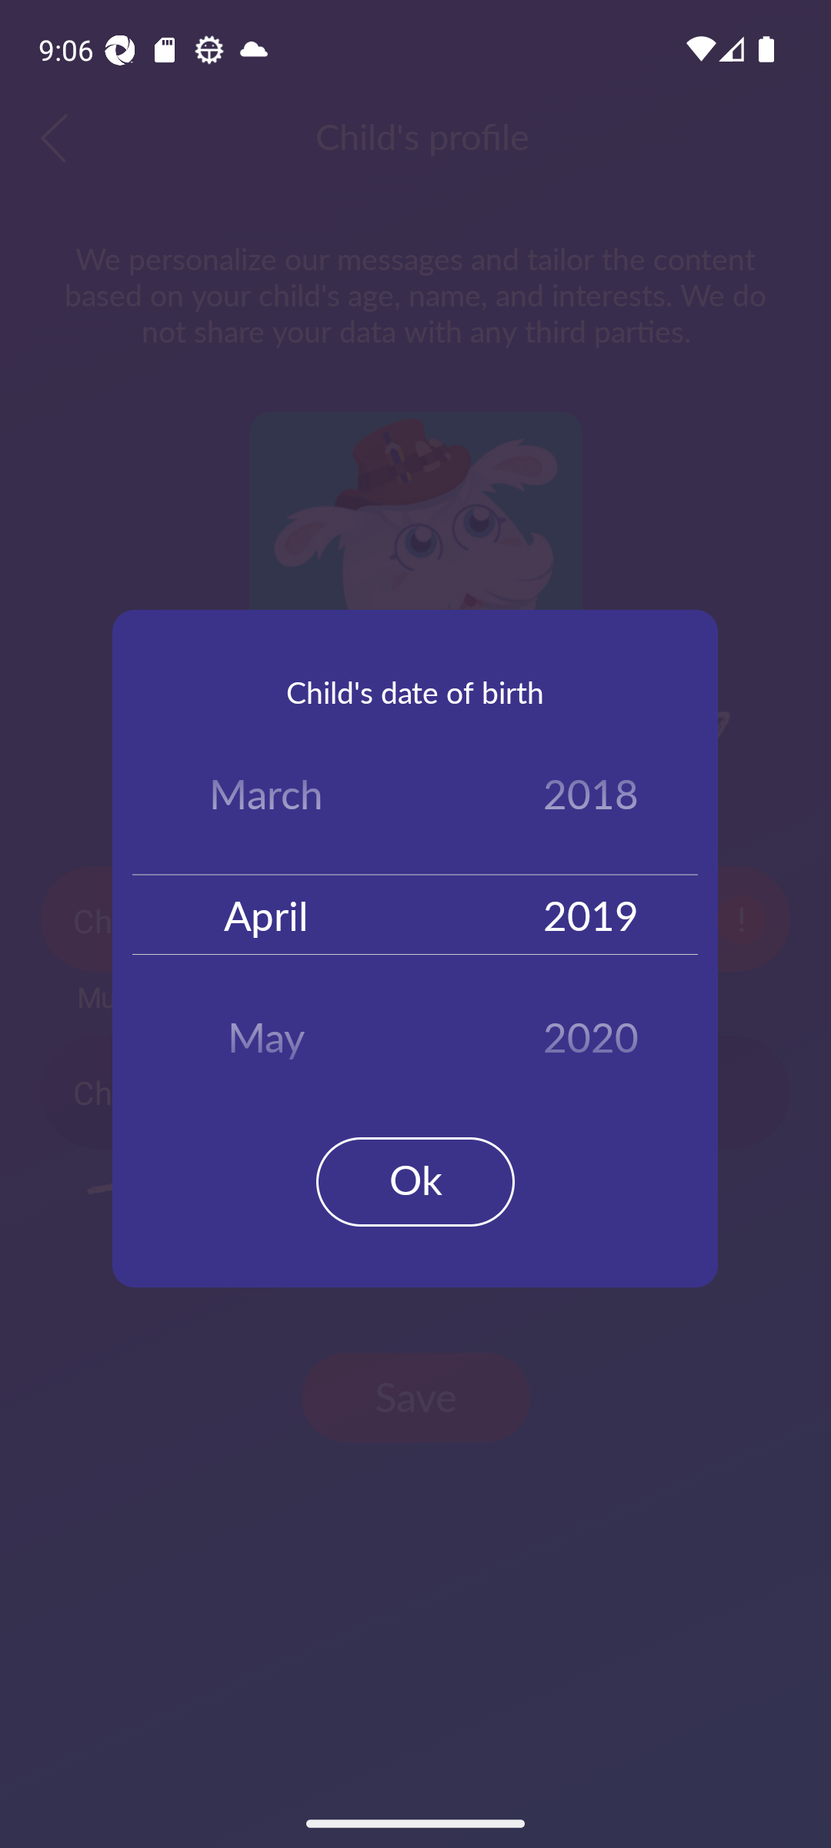  I want to click on April, so click(266, 913).